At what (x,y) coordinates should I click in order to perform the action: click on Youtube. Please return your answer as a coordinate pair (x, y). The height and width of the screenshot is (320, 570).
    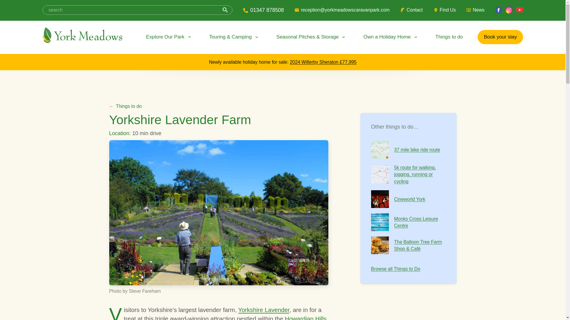
    Looking at the image, I should click on (520, 10).